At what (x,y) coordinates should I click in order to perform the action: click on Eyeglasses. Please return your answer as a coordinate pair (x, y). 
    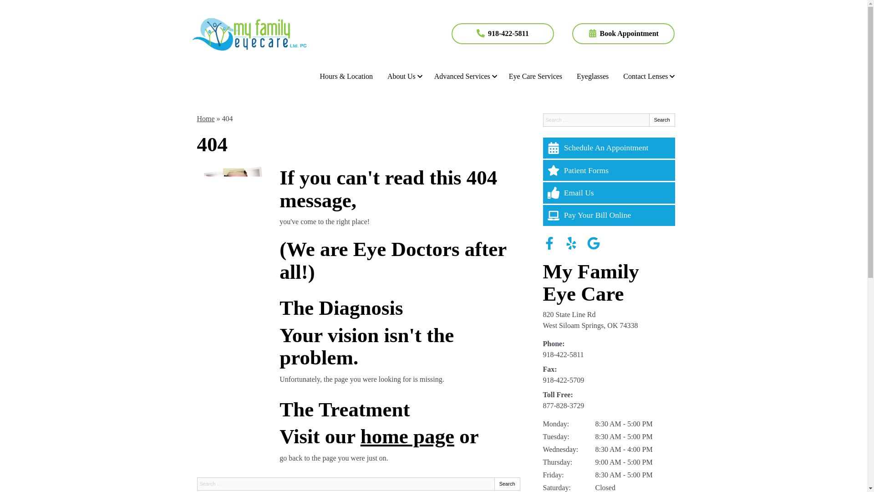
    Looking at the image, I should click on (593, 76).